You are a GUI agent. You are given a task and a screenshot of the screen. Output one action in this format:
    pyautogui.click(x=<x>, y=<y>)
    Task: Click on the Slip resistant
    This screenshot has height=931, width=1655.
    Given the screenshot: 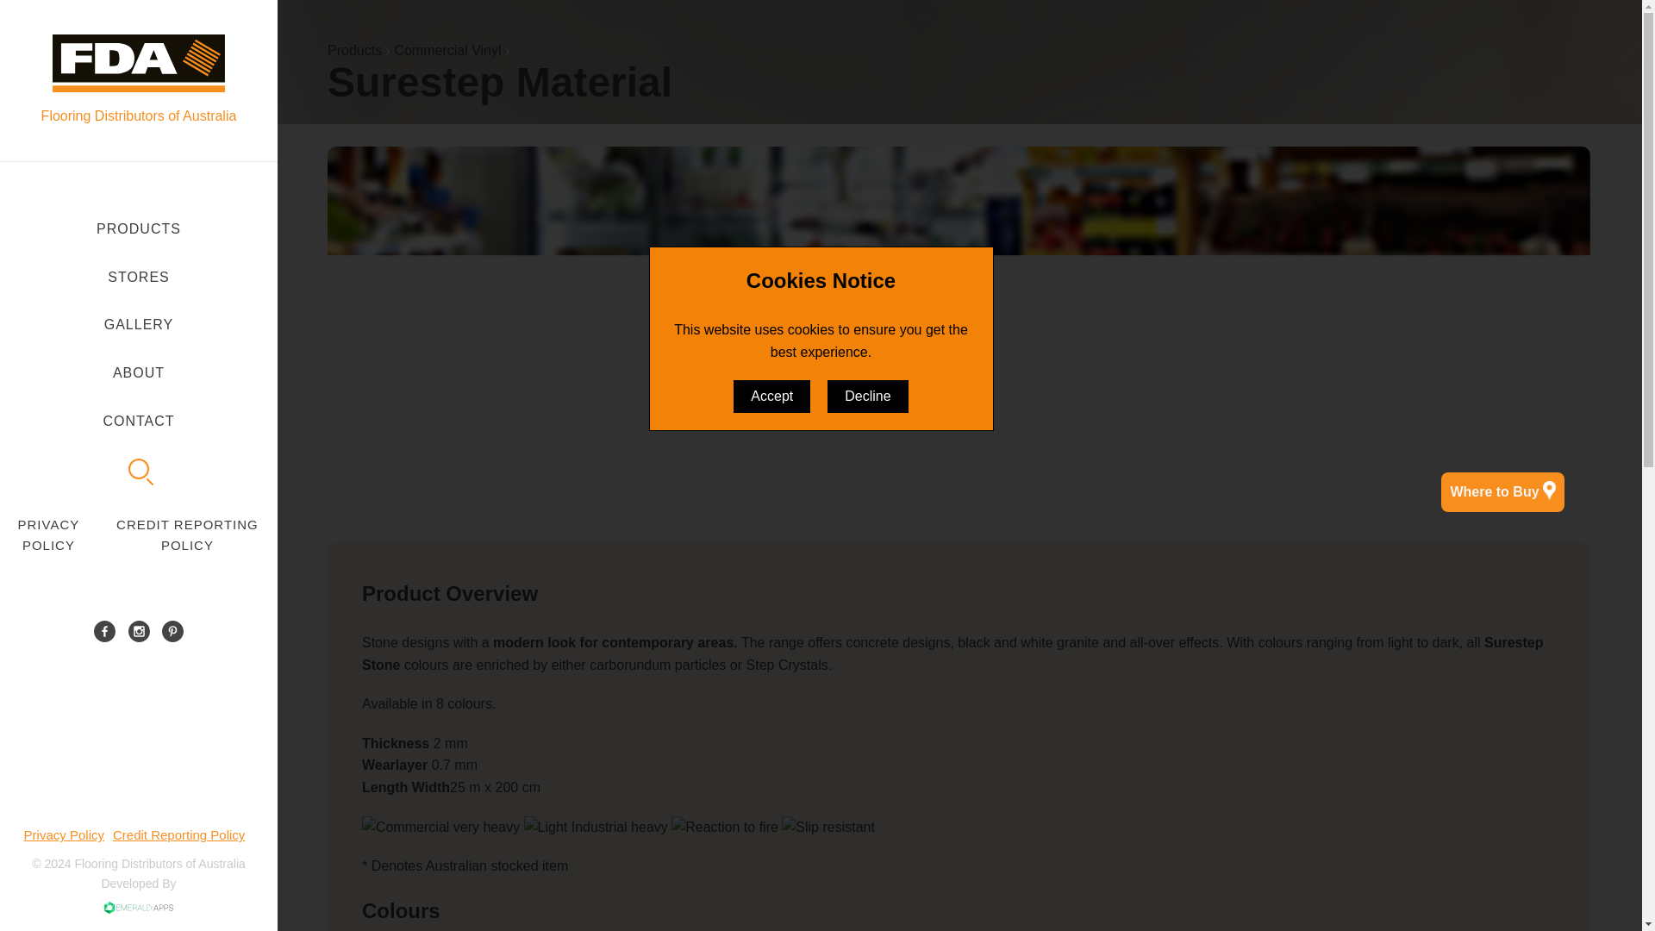 What is the action you would take?
    pyautogui.click(x=827, y=828)
    